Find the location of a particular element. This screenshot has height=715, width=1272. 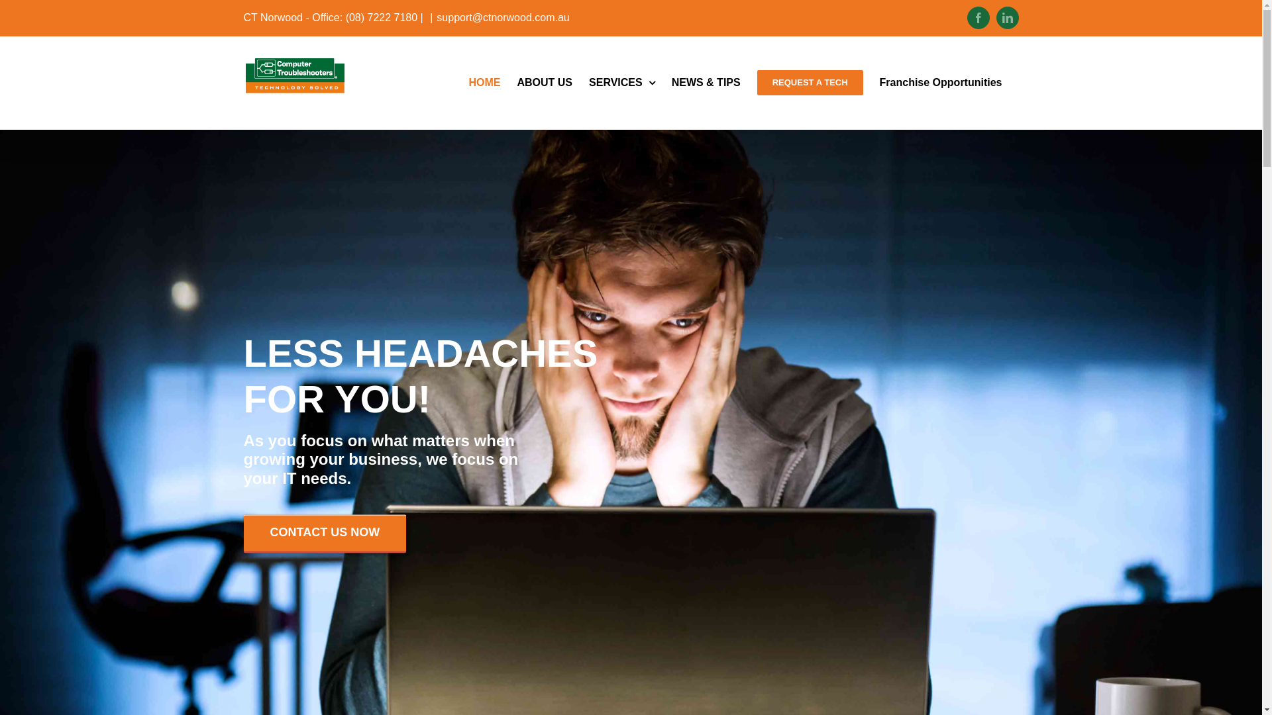

LinkedIn is located at coordinates (1008, 18).